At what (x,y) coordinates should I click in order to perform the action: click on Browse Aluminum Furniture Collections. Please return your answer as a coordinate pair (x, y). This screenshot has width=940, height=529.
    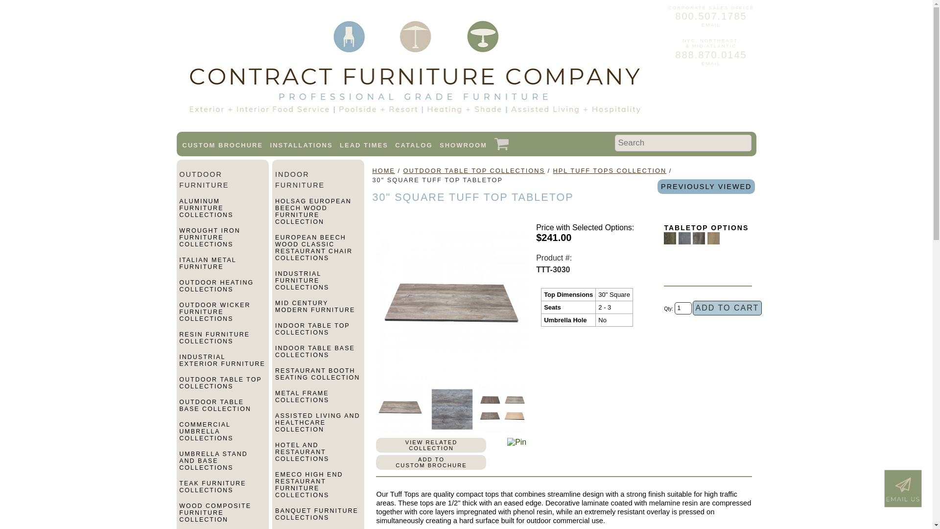
    Looking at the image, I should click on (222, 212).